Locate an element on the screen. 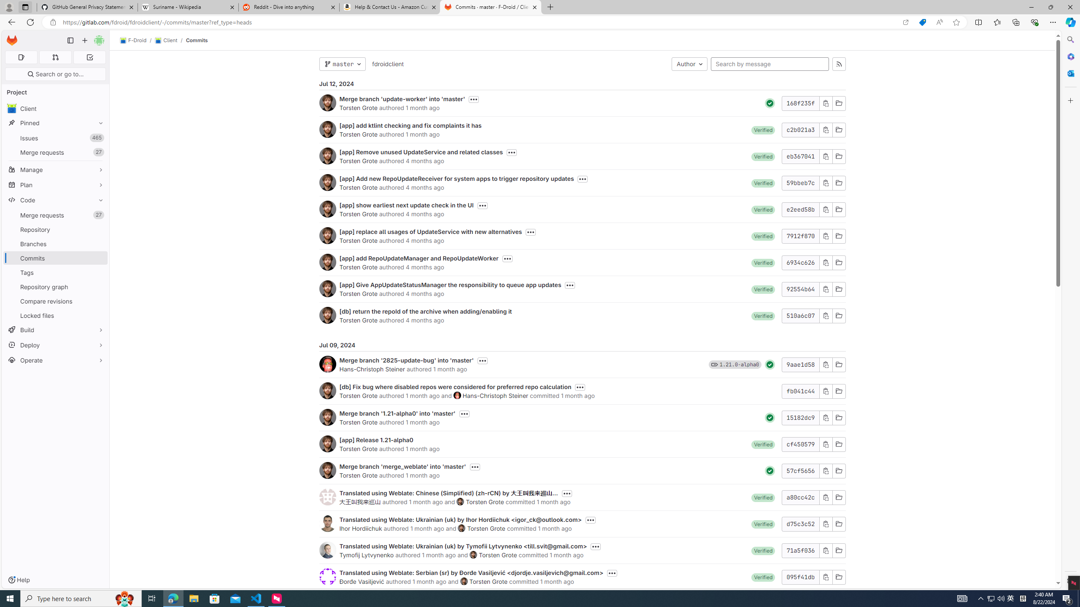  Compare revisions is located at coordinates (56, 301).